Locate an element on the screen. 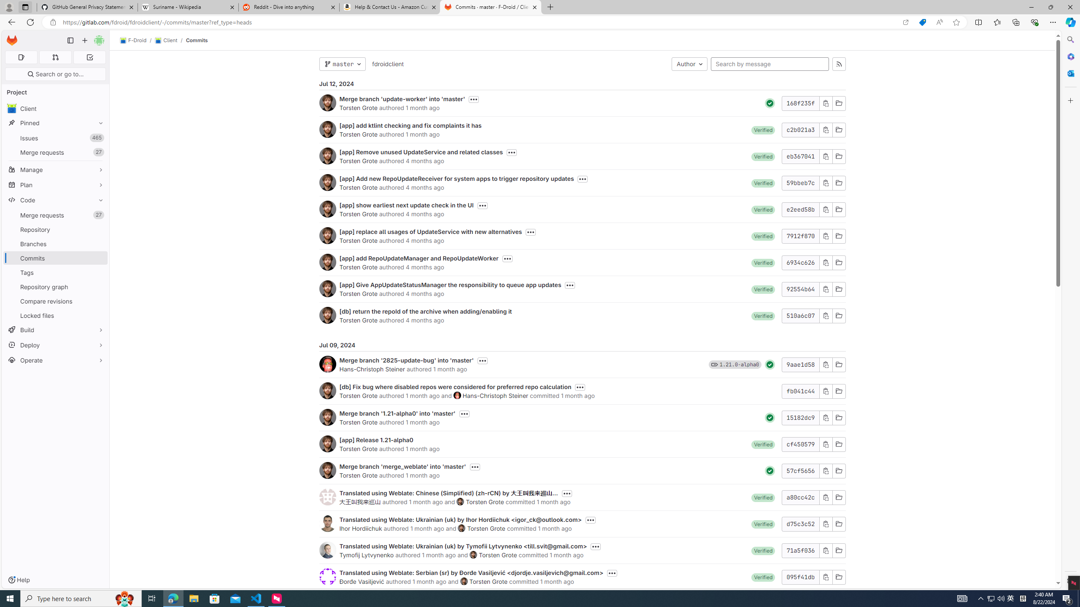  Compare revisions is located at coordinates (56, 301).